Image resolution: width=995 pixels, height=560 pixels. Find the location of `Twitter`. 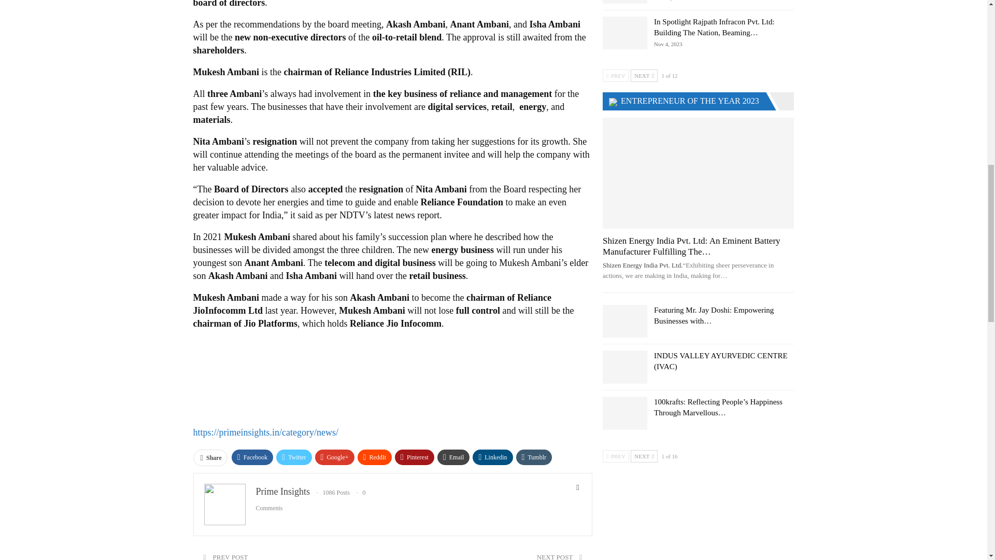

Twitter is located at coordinates (293, 457).